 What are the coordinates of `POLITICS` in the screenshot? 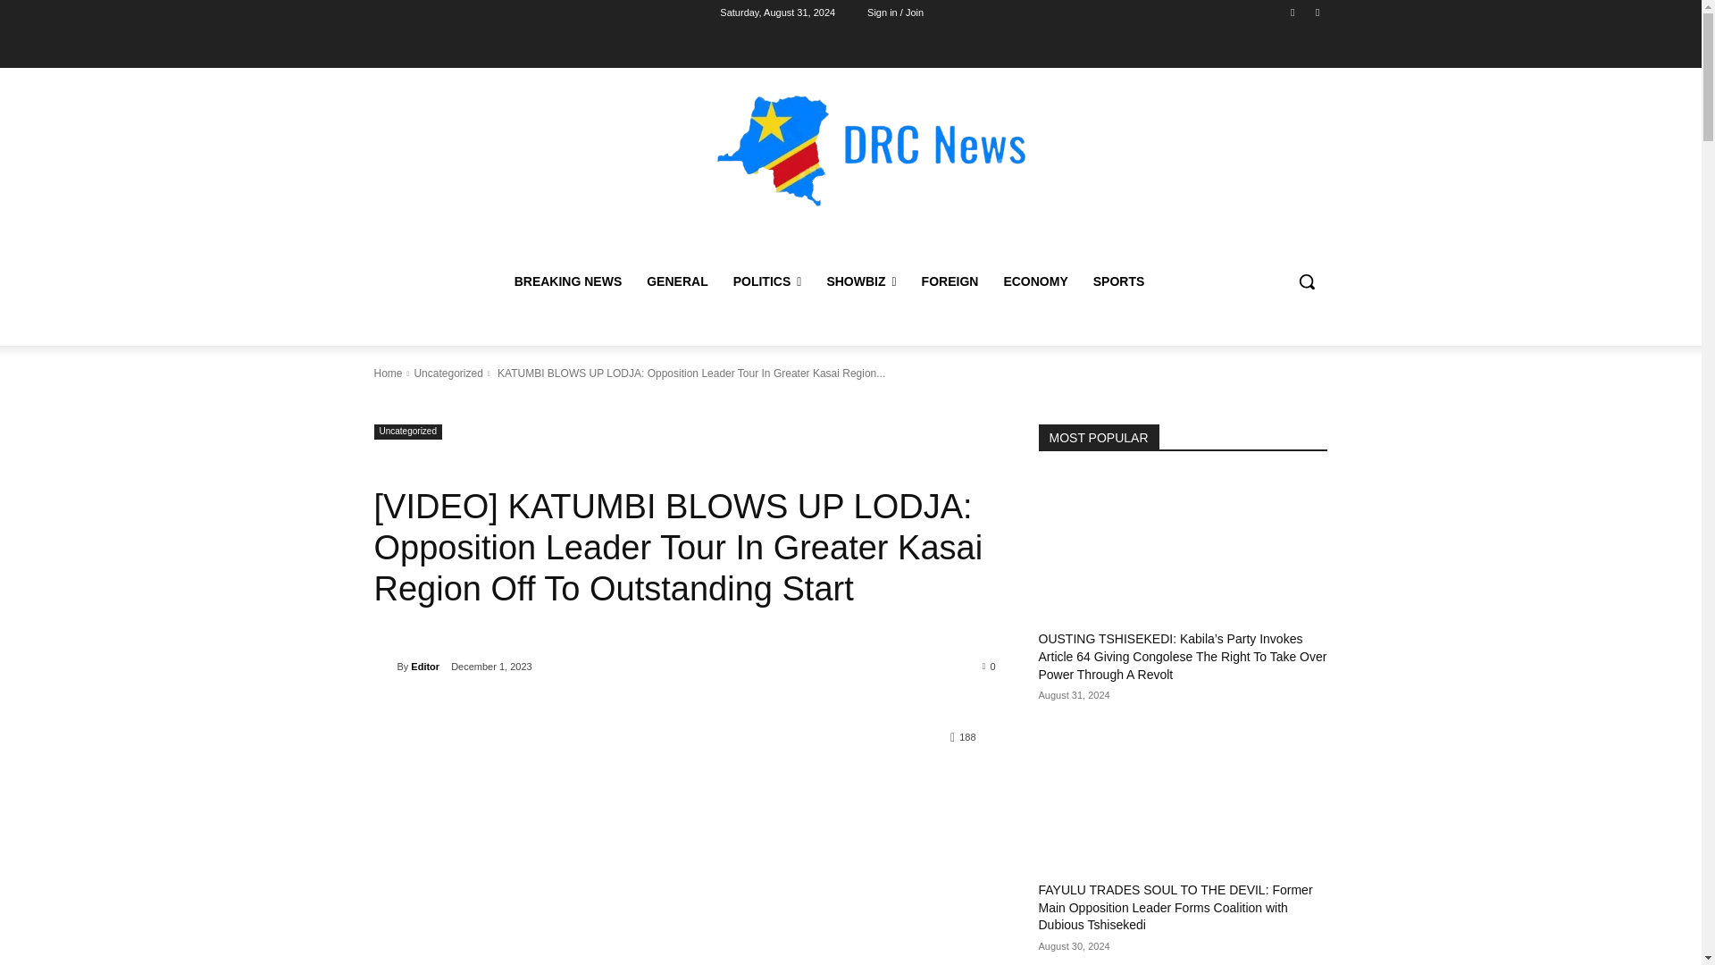 It's located at (767, 281).